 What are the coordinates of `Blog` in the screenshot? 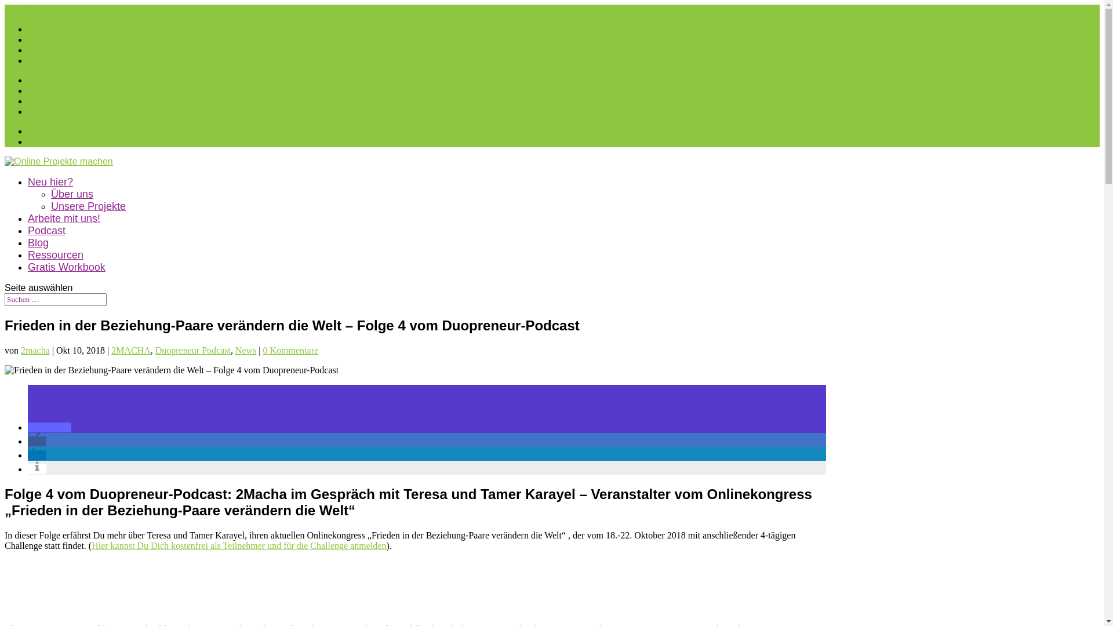 It's located at (38, 243).